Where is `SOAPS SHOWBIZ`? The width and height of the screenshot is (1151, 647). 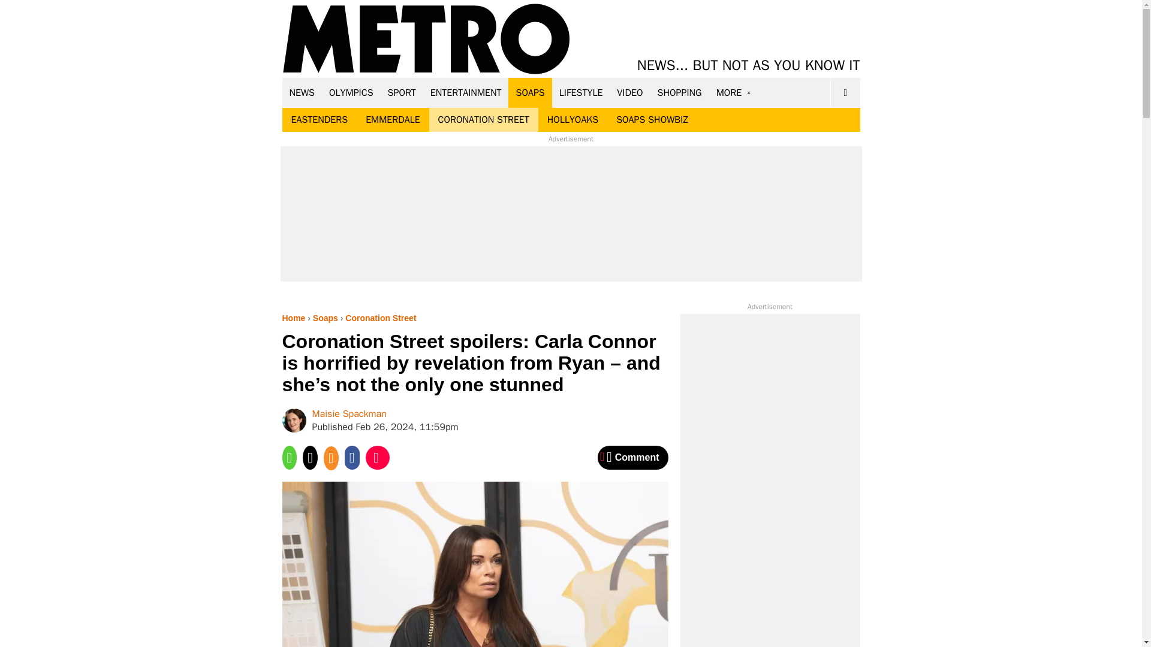 SOAPS SHOWBIZ is located at coordinates (652, 120).